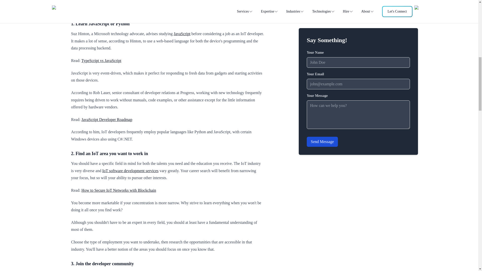 This screenshot has height=271, width=482. Describe the element at coordinates (101, 60) in the screenshot. I see `TypeScript vs JavaScript` at that location.